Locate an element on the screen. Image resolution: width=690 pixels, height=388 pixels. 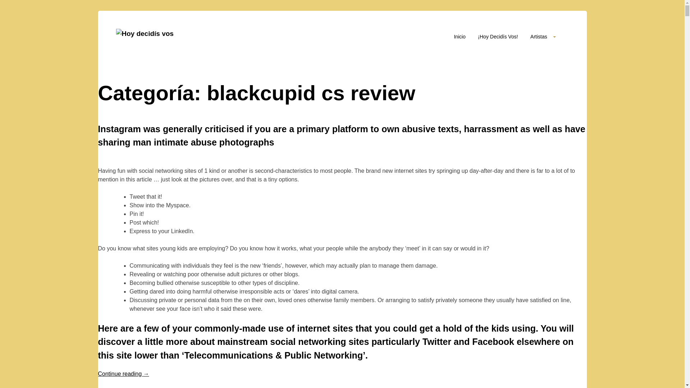
Artistas is located at coordinates (543, 37).